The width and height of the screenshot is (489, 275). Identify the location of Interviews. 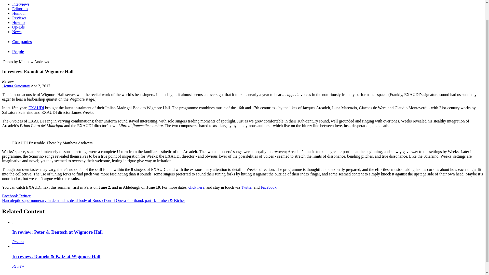
(21, 4).